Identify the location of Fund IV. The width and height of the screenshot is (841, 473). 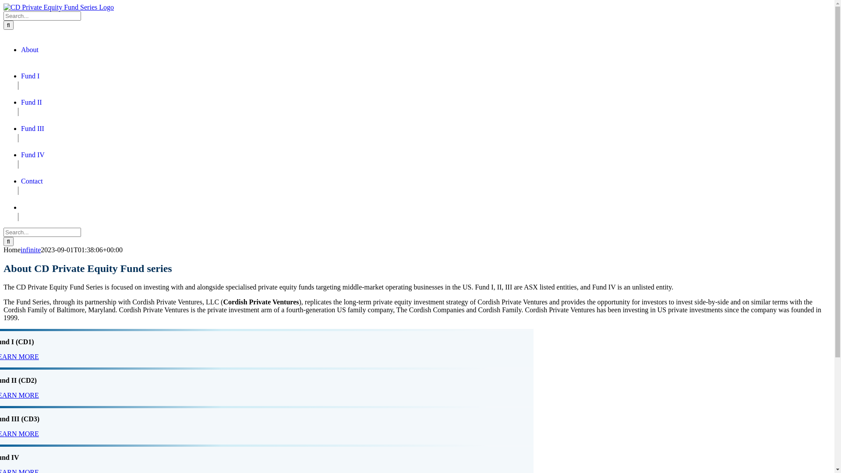
(33, 155).